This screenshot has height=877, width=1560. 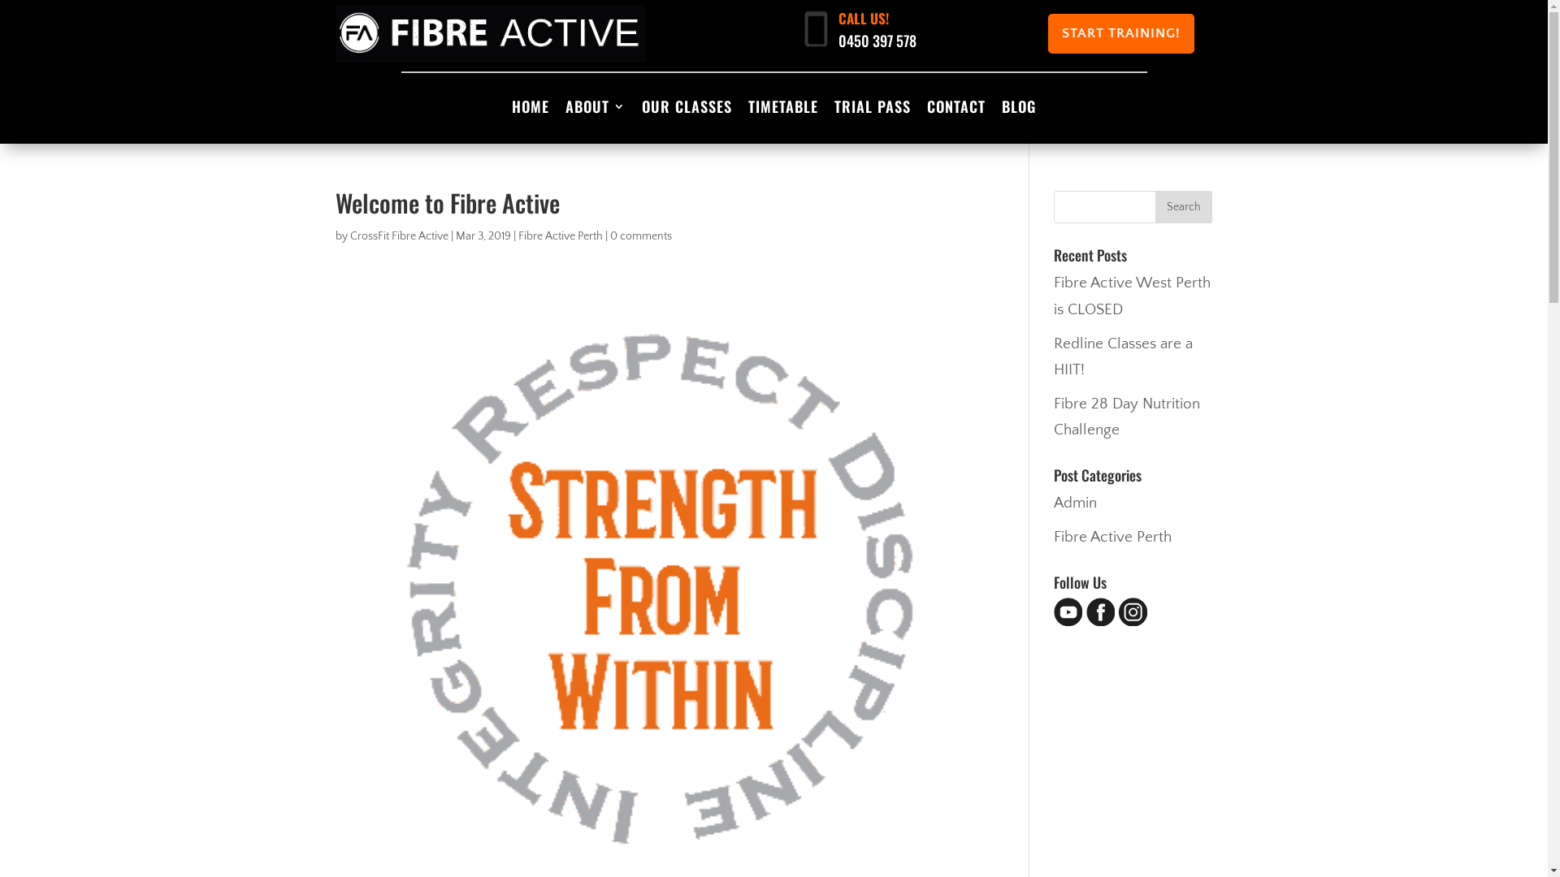 What do you see at coordinates (876, 42) in the screenshot?
I see `CALL US!
0450 397 578` at bounding box center [876, 42].